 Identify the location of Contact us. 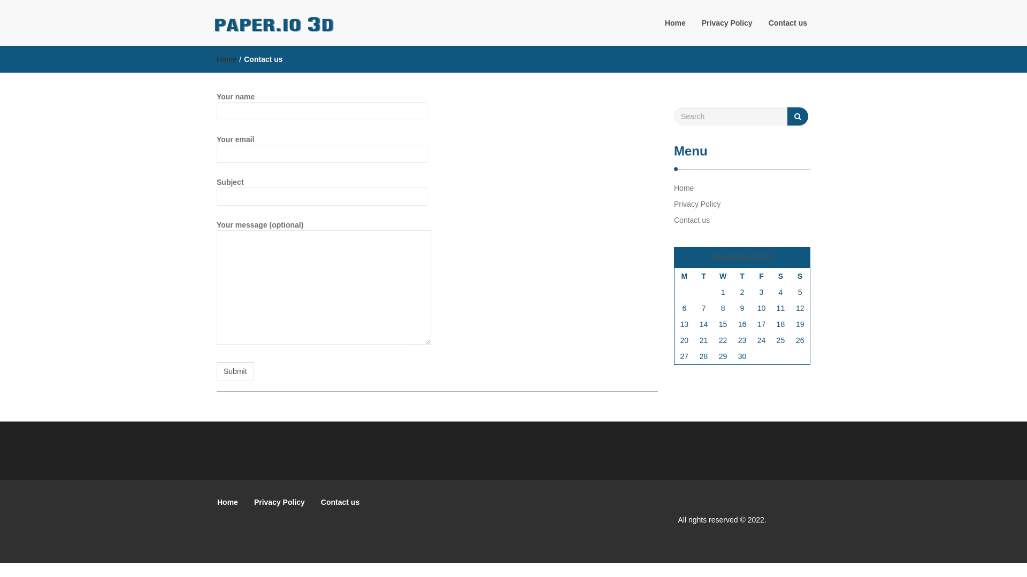
(340, 502).